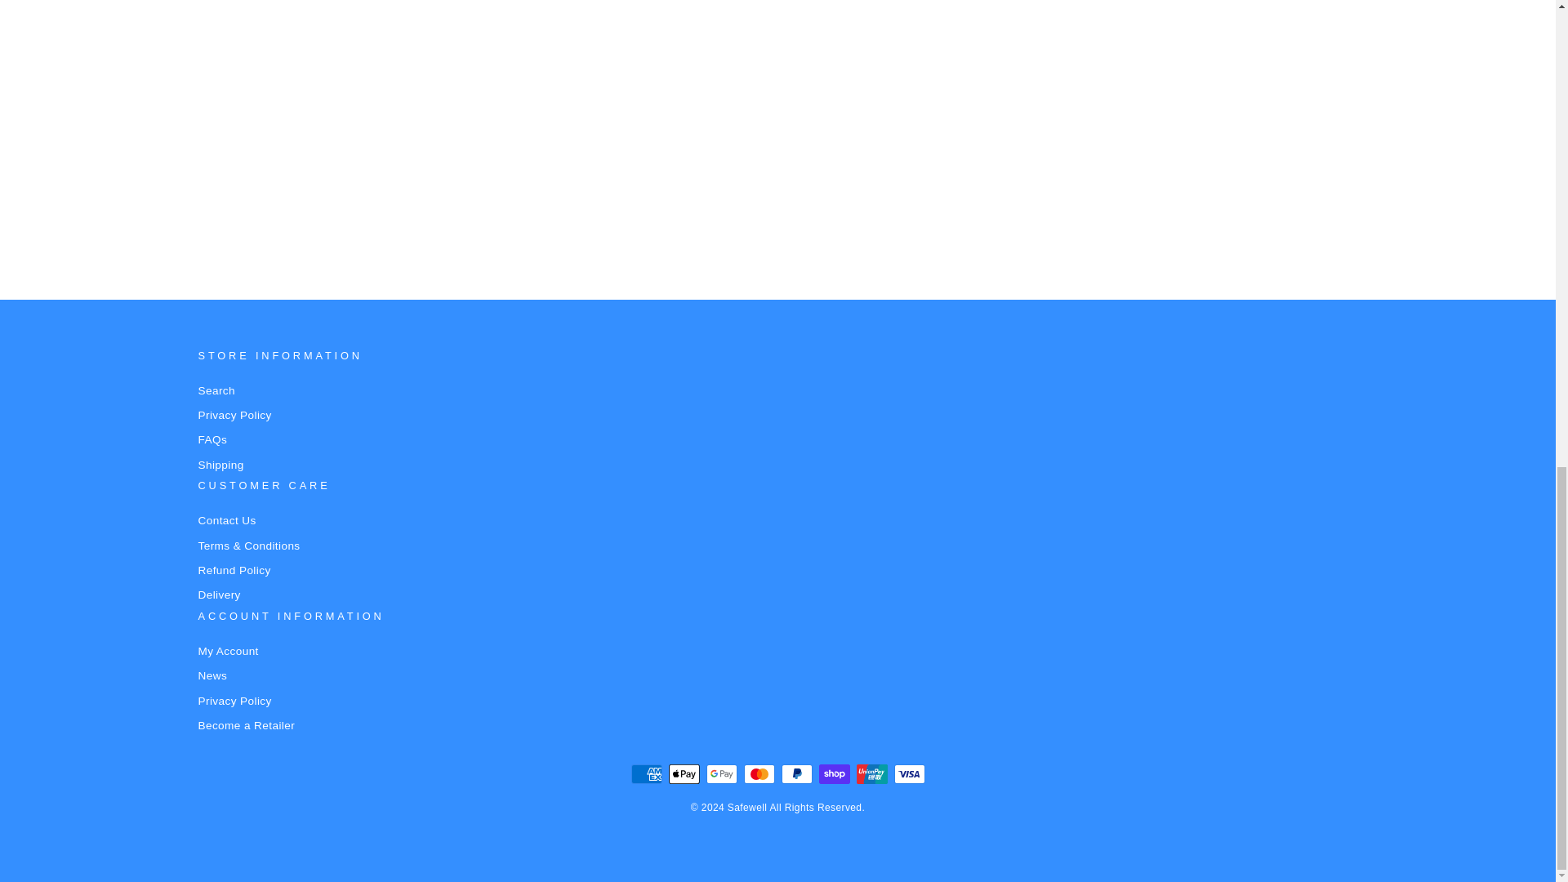 This screenshot has height=882, width=1568. I want to click on Shop Pay, so click(834, 774).